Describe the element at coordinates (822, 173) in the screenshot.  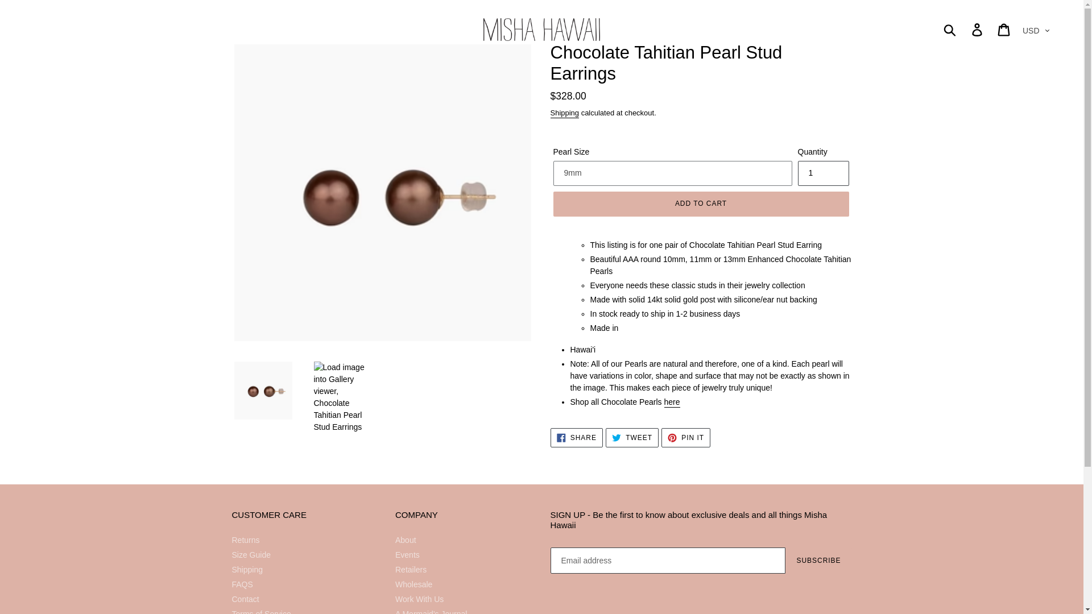
I see `1` at that location.